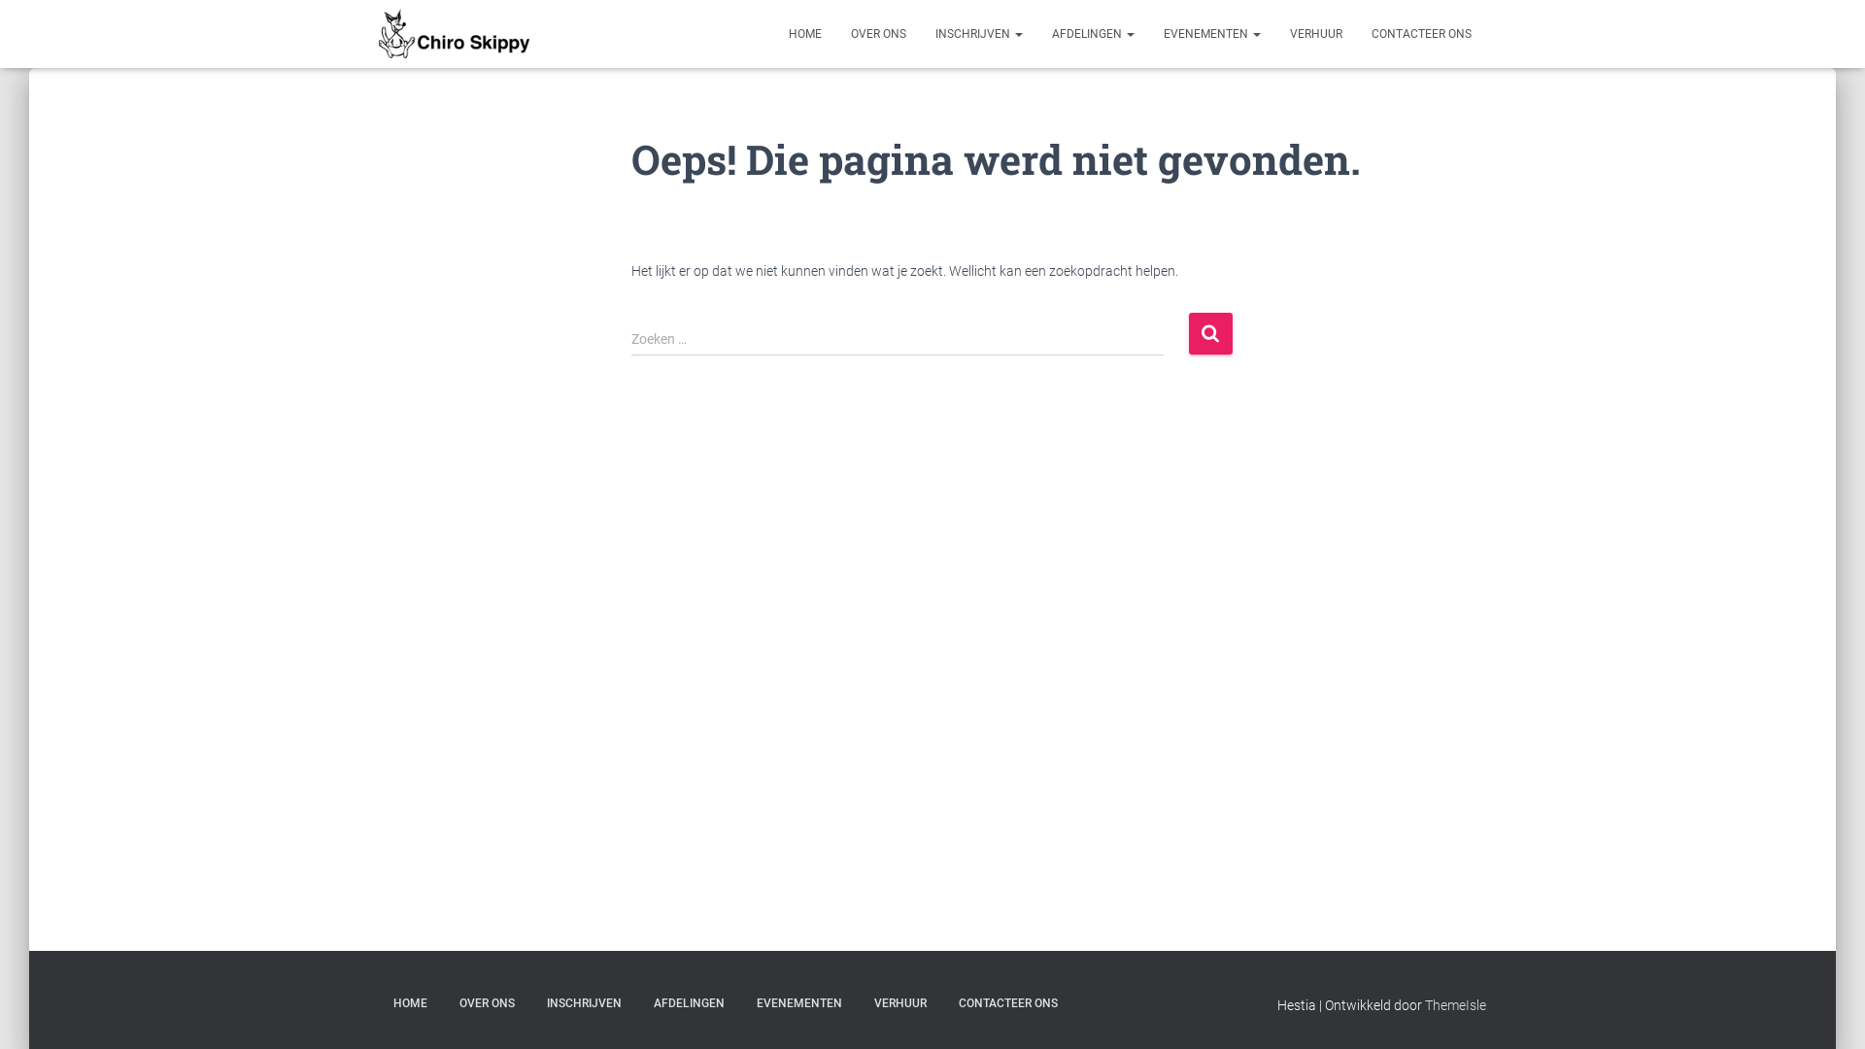 This screenshot has height=1049, width=1865. What do you see at coordinates (1316, 34) in the screenshot?
I see `VERHUUR` at bounding box center [1316, 34].